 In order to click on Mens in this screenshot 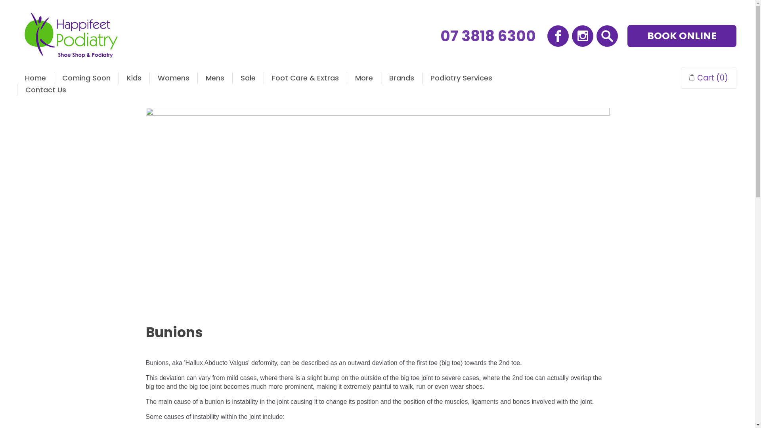, I will do `click(215, 78)`.